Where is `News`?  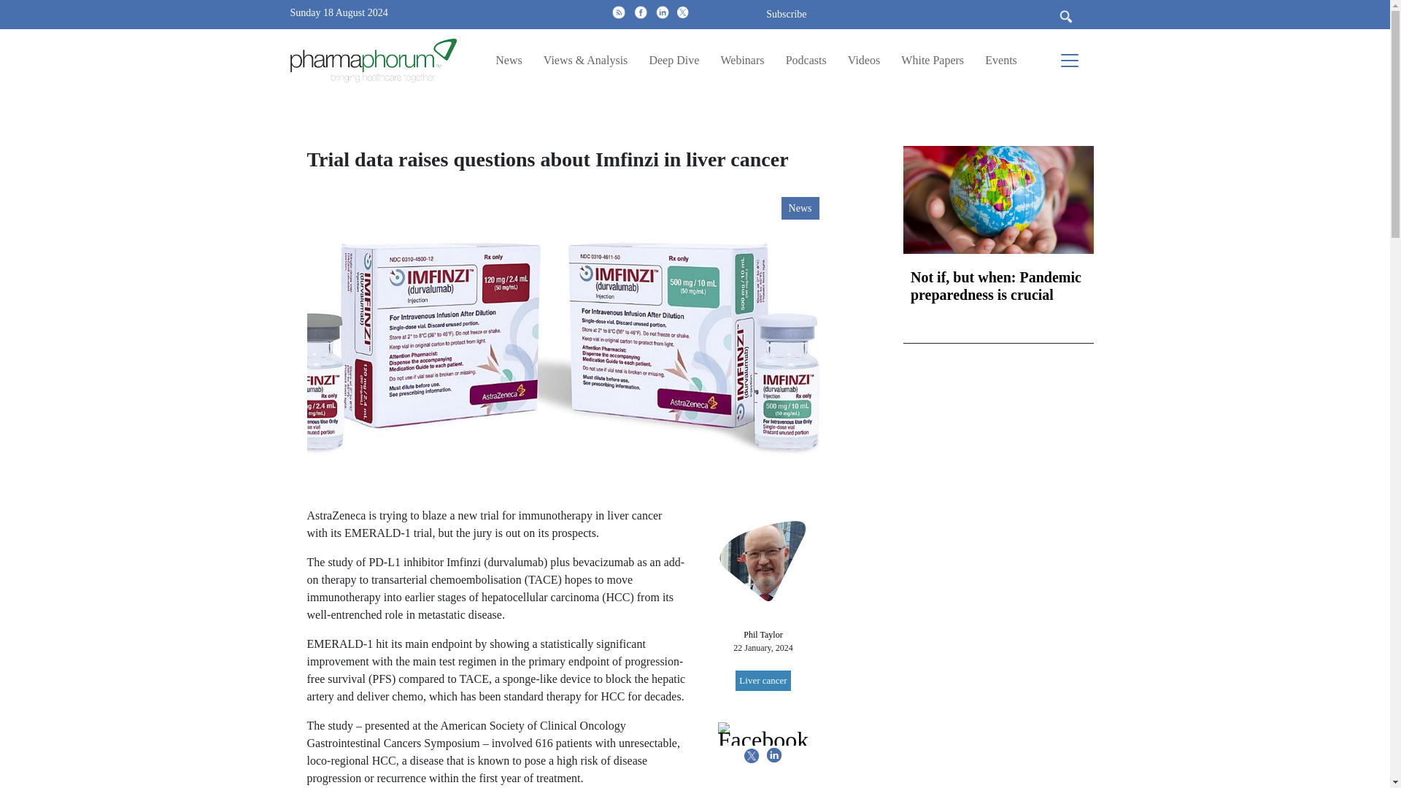
News is located at coordinates (508, 60).